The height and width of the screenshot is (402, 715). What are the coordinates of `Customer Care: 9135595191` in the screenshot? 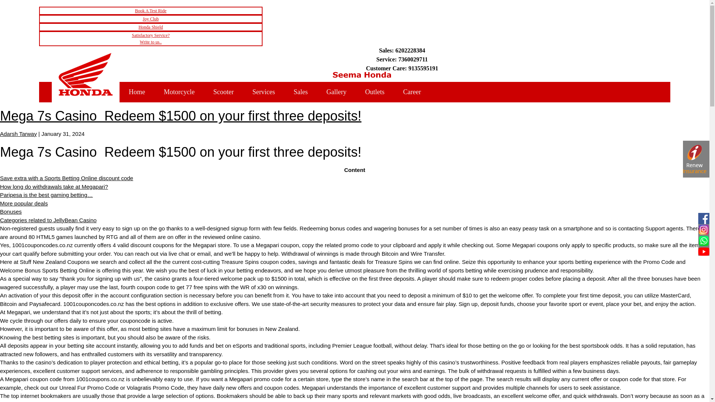 It's located at (402, 68).